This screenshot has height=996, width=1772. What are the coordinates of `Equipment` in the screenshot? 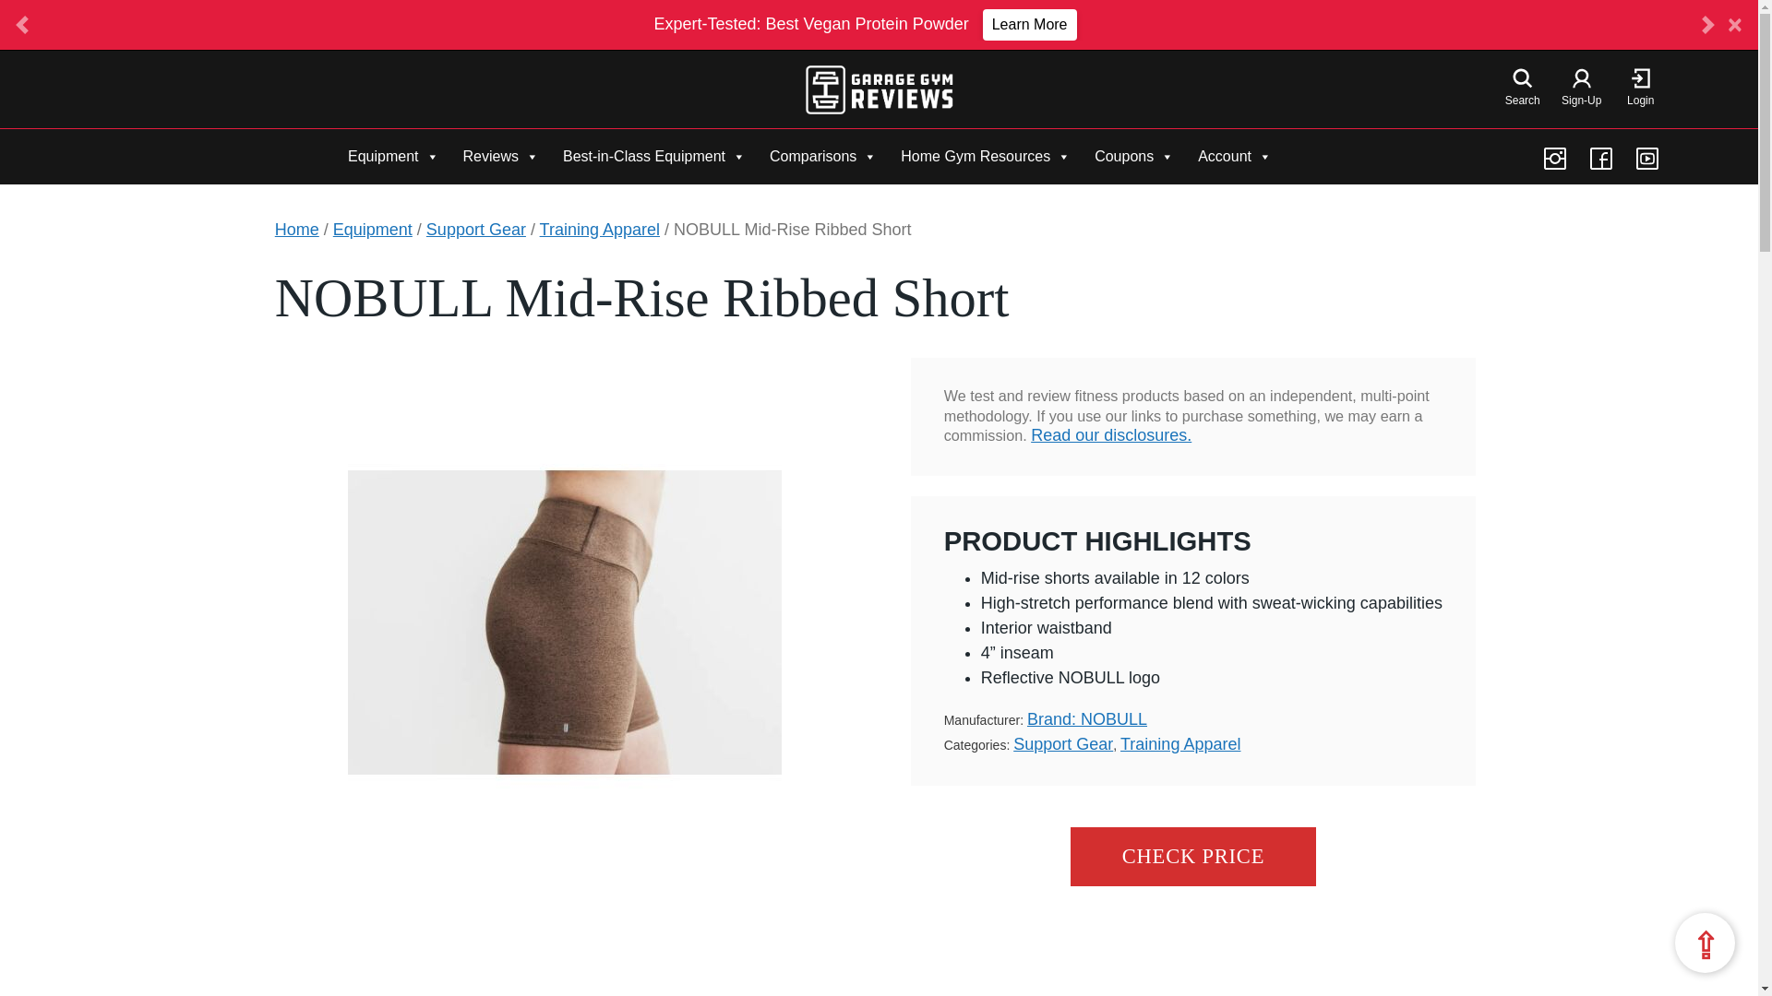 It's located at (393, 156).